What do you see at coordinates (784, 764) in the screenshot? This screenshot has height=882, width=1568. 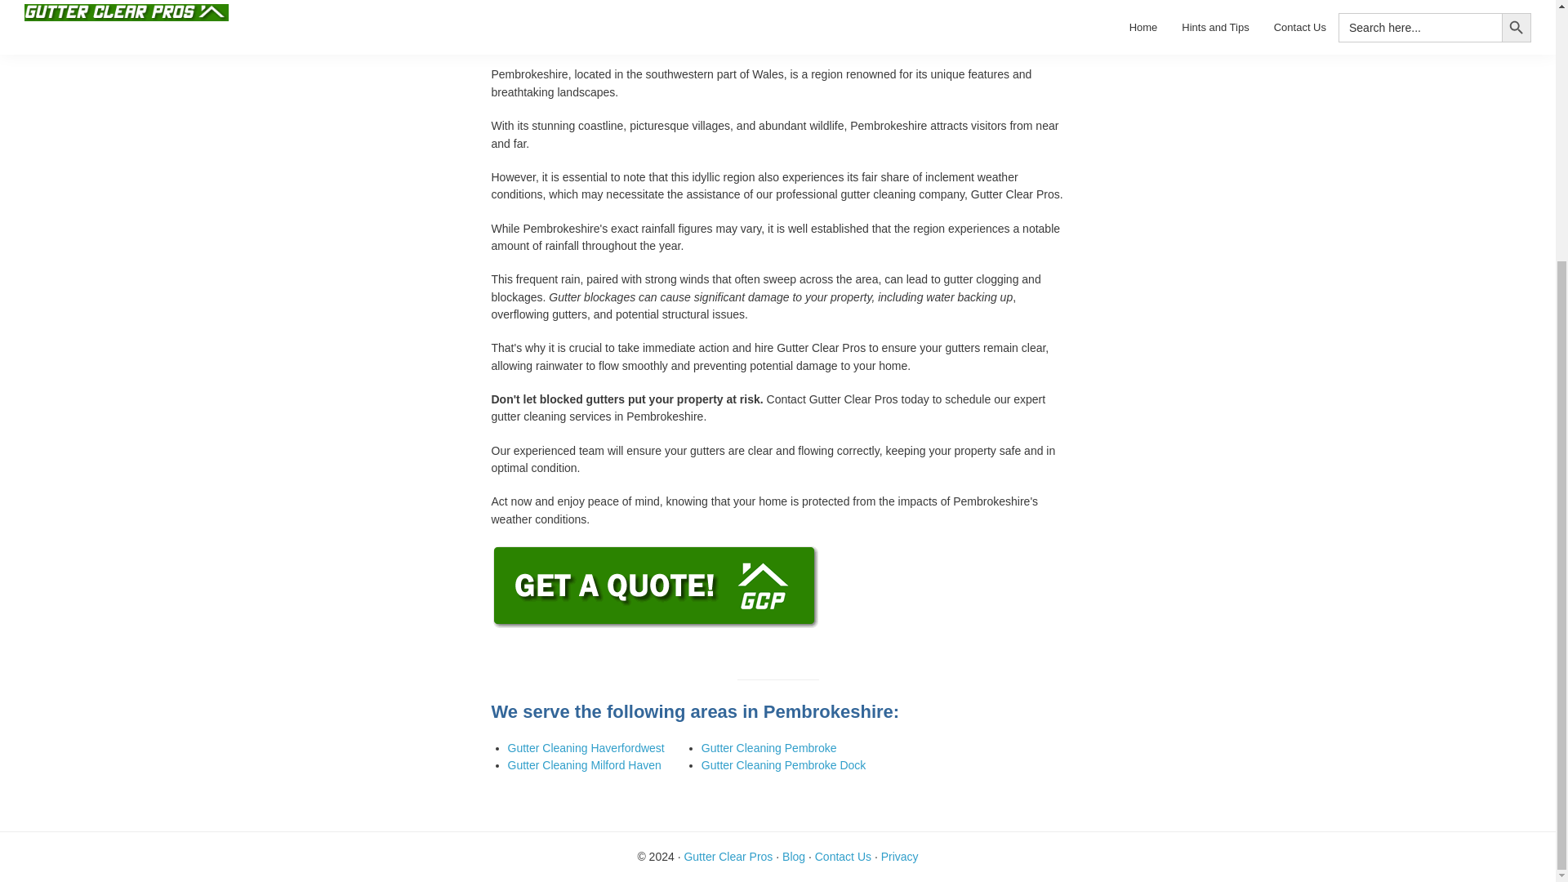 I see `Gutter Cleaning Pembroke Dock` at bounding box center [784, 764].